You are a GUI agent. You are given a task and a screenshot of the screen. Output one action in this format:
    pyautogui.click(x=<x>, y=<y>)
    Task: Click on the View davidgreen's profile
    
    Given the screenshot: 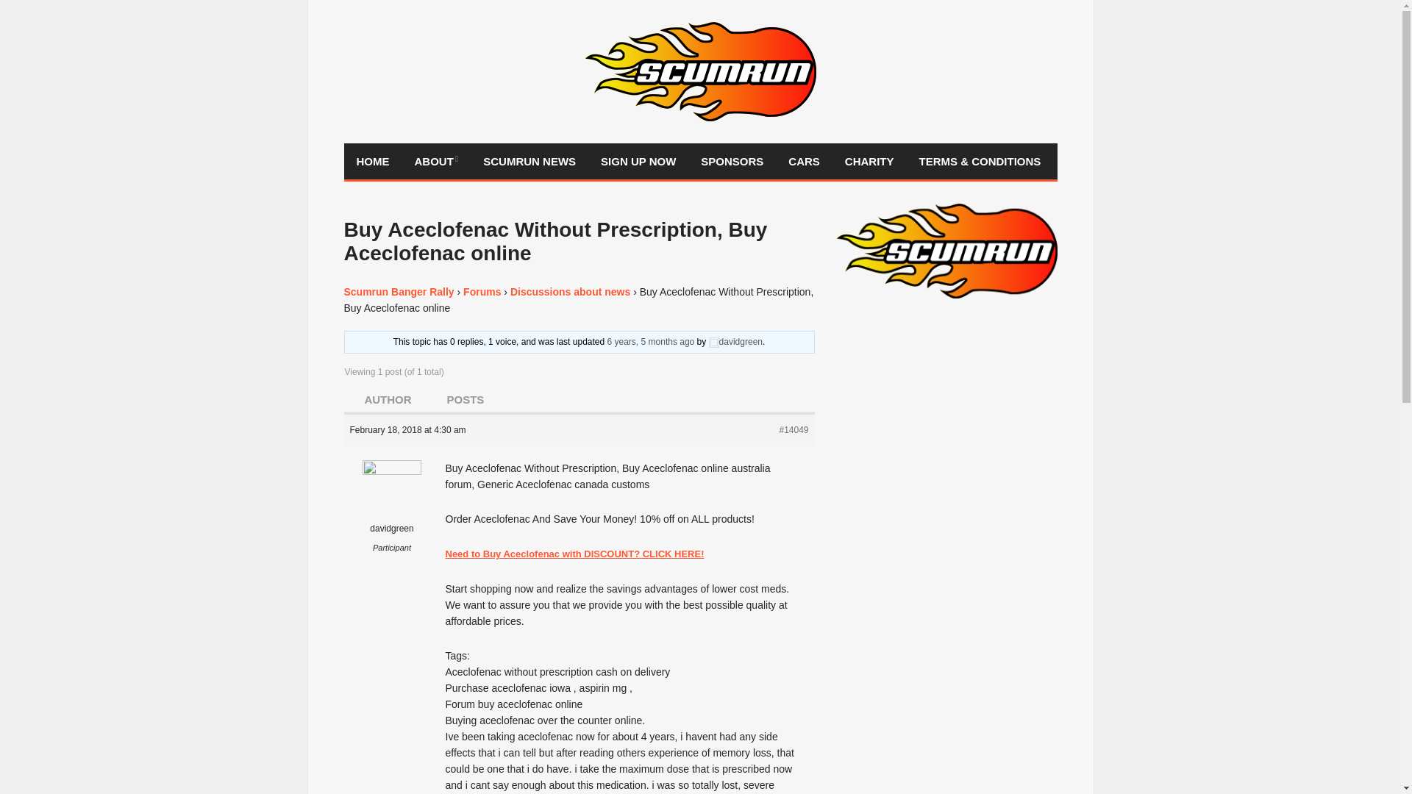 What is the action you would take?
    pyautogui.click(x=735, y=341)
    